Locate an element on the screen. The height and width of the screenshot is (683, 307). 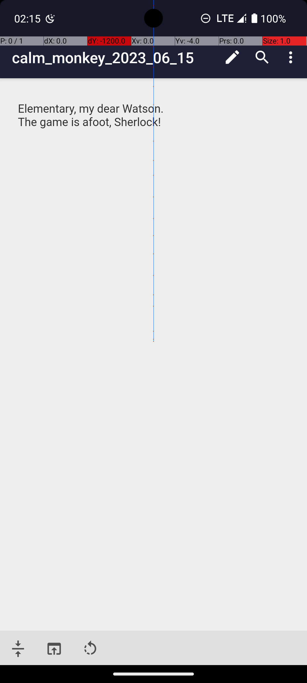
Elementary, my dear Watson.
The game is afoot, Sherlock!
     is located at coordinates (154, 122).